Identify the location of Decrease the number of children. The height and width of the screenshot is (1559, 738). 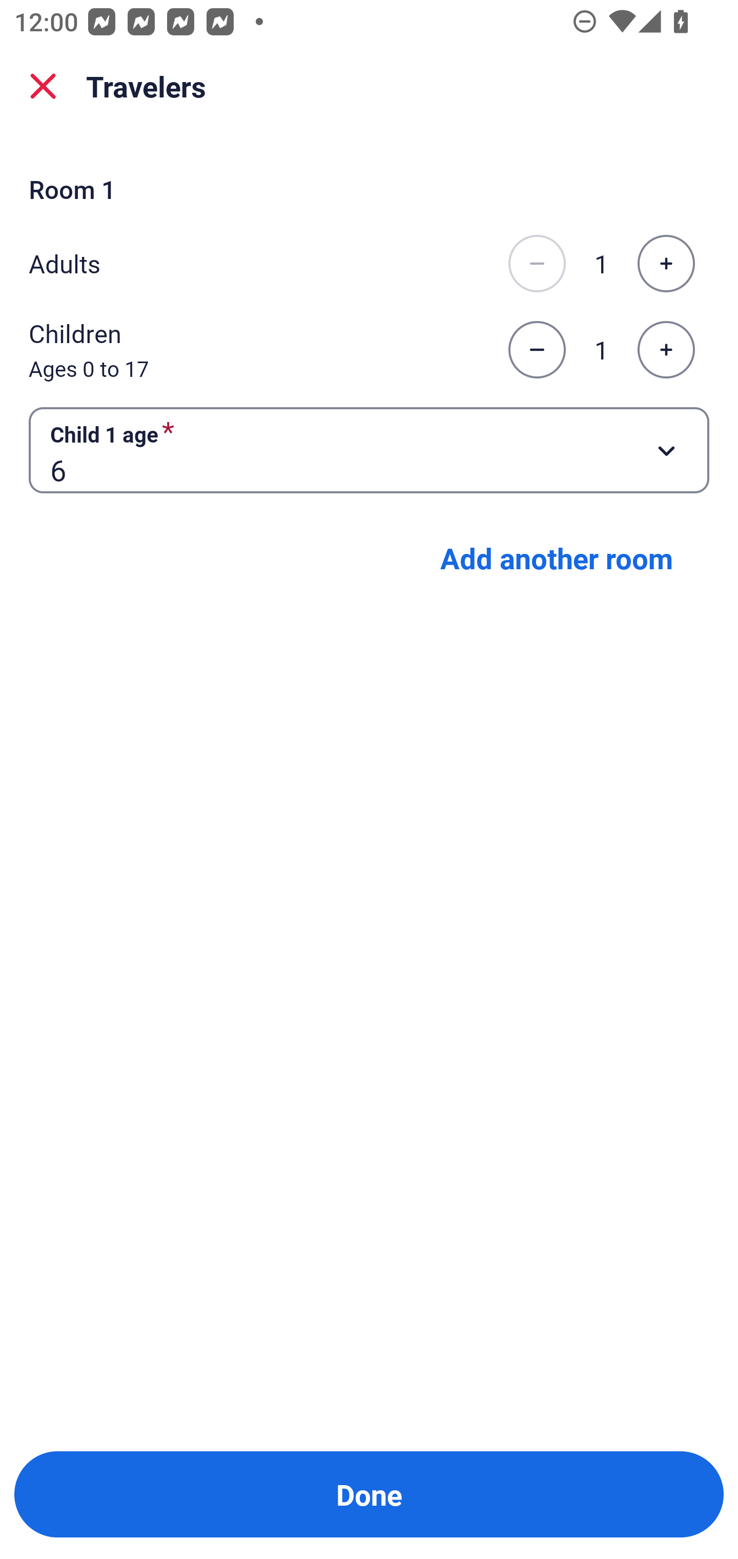
(537, 350).